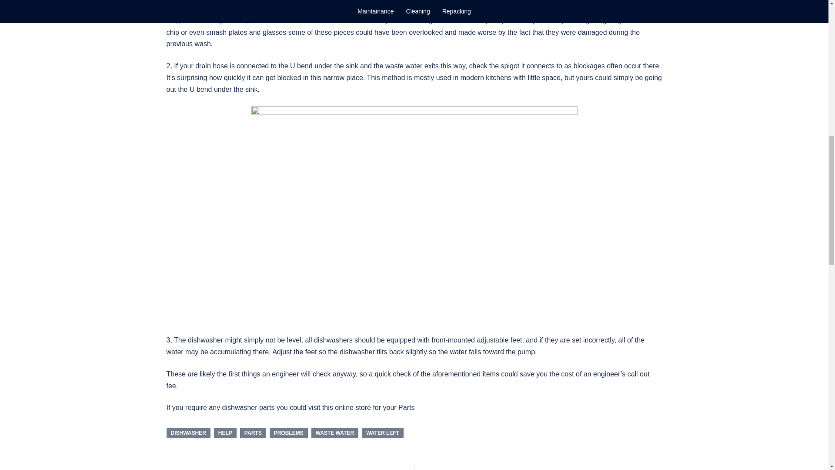 The width and height of the screenshot is (835, 470). I want to click on HELP, so click(225, 433).